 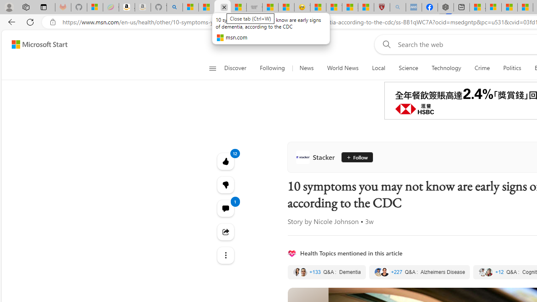 I want to click on Share this story, so click(x=226, y=232).